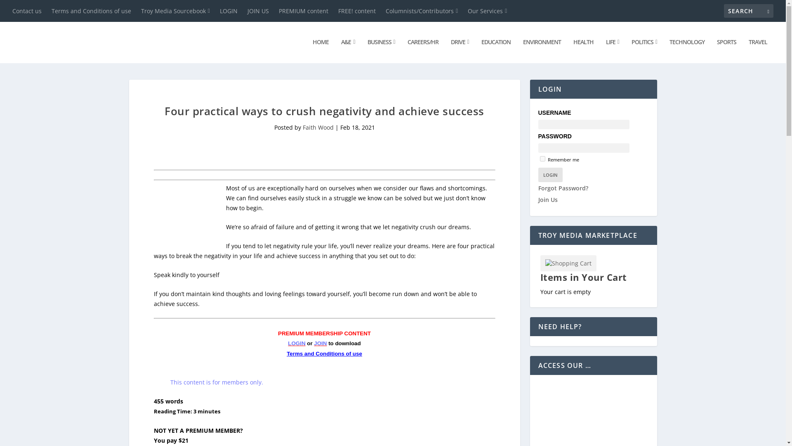  Describe the element at coordinates (568, 263) in the screenshot. I see `Shopping Cart` at that location.